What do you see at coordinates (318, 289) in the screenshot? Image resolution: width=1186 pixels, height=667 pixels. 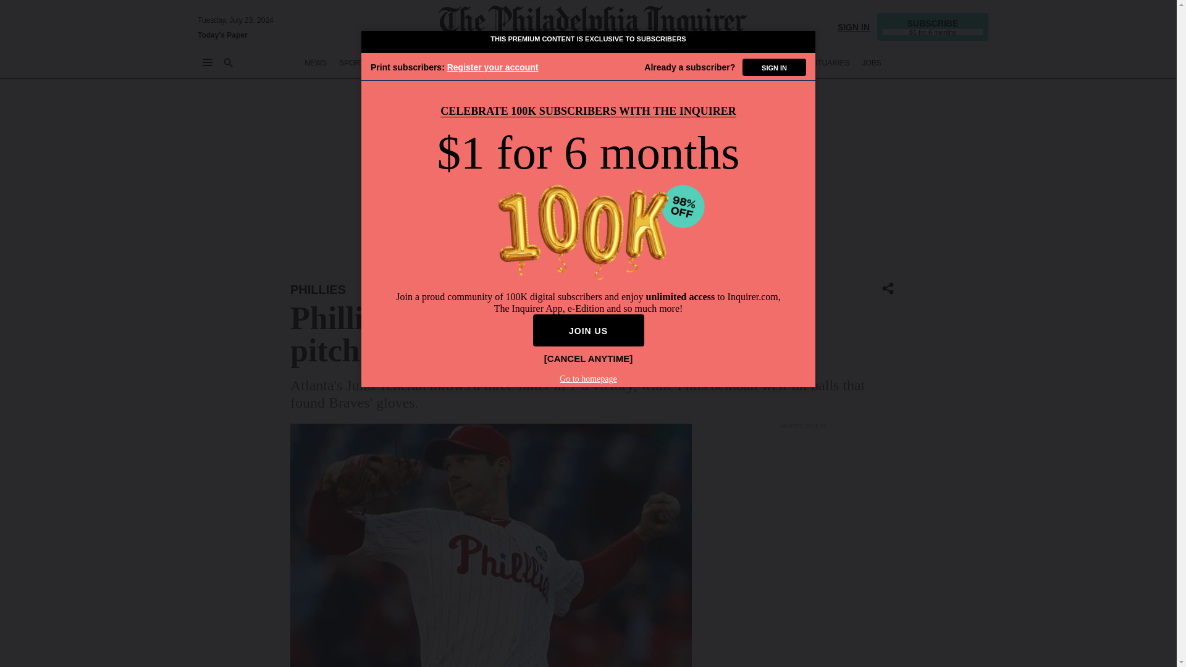 I see `Phillies` at bounding box center [318, 289].